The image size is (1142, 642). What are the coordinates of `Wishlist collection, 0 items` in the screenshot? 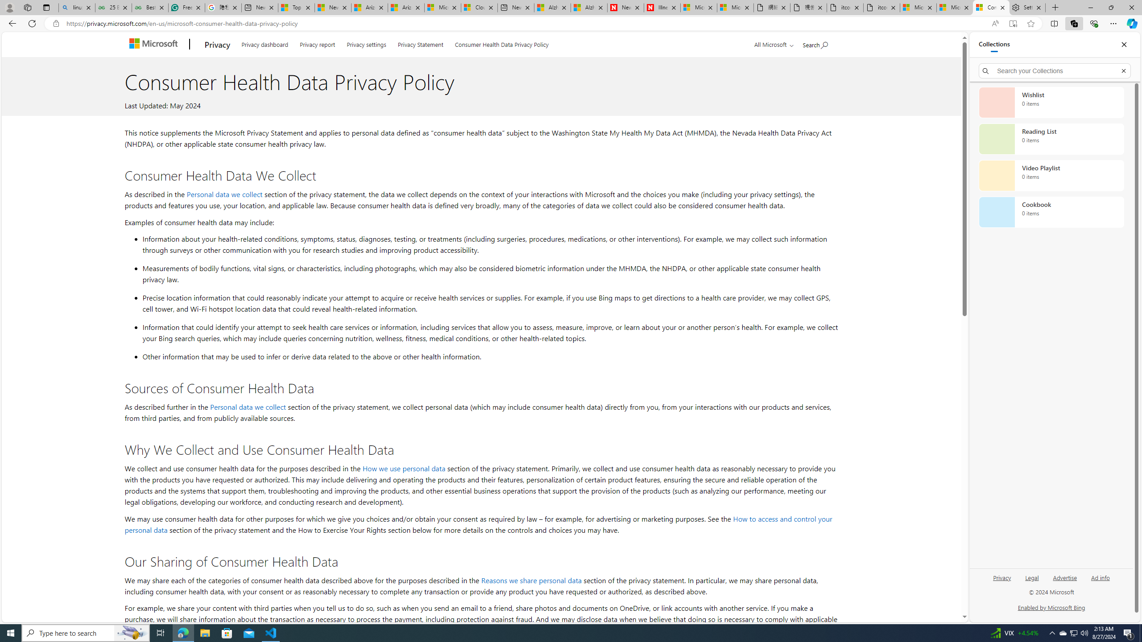 It's located at (1051, 102).